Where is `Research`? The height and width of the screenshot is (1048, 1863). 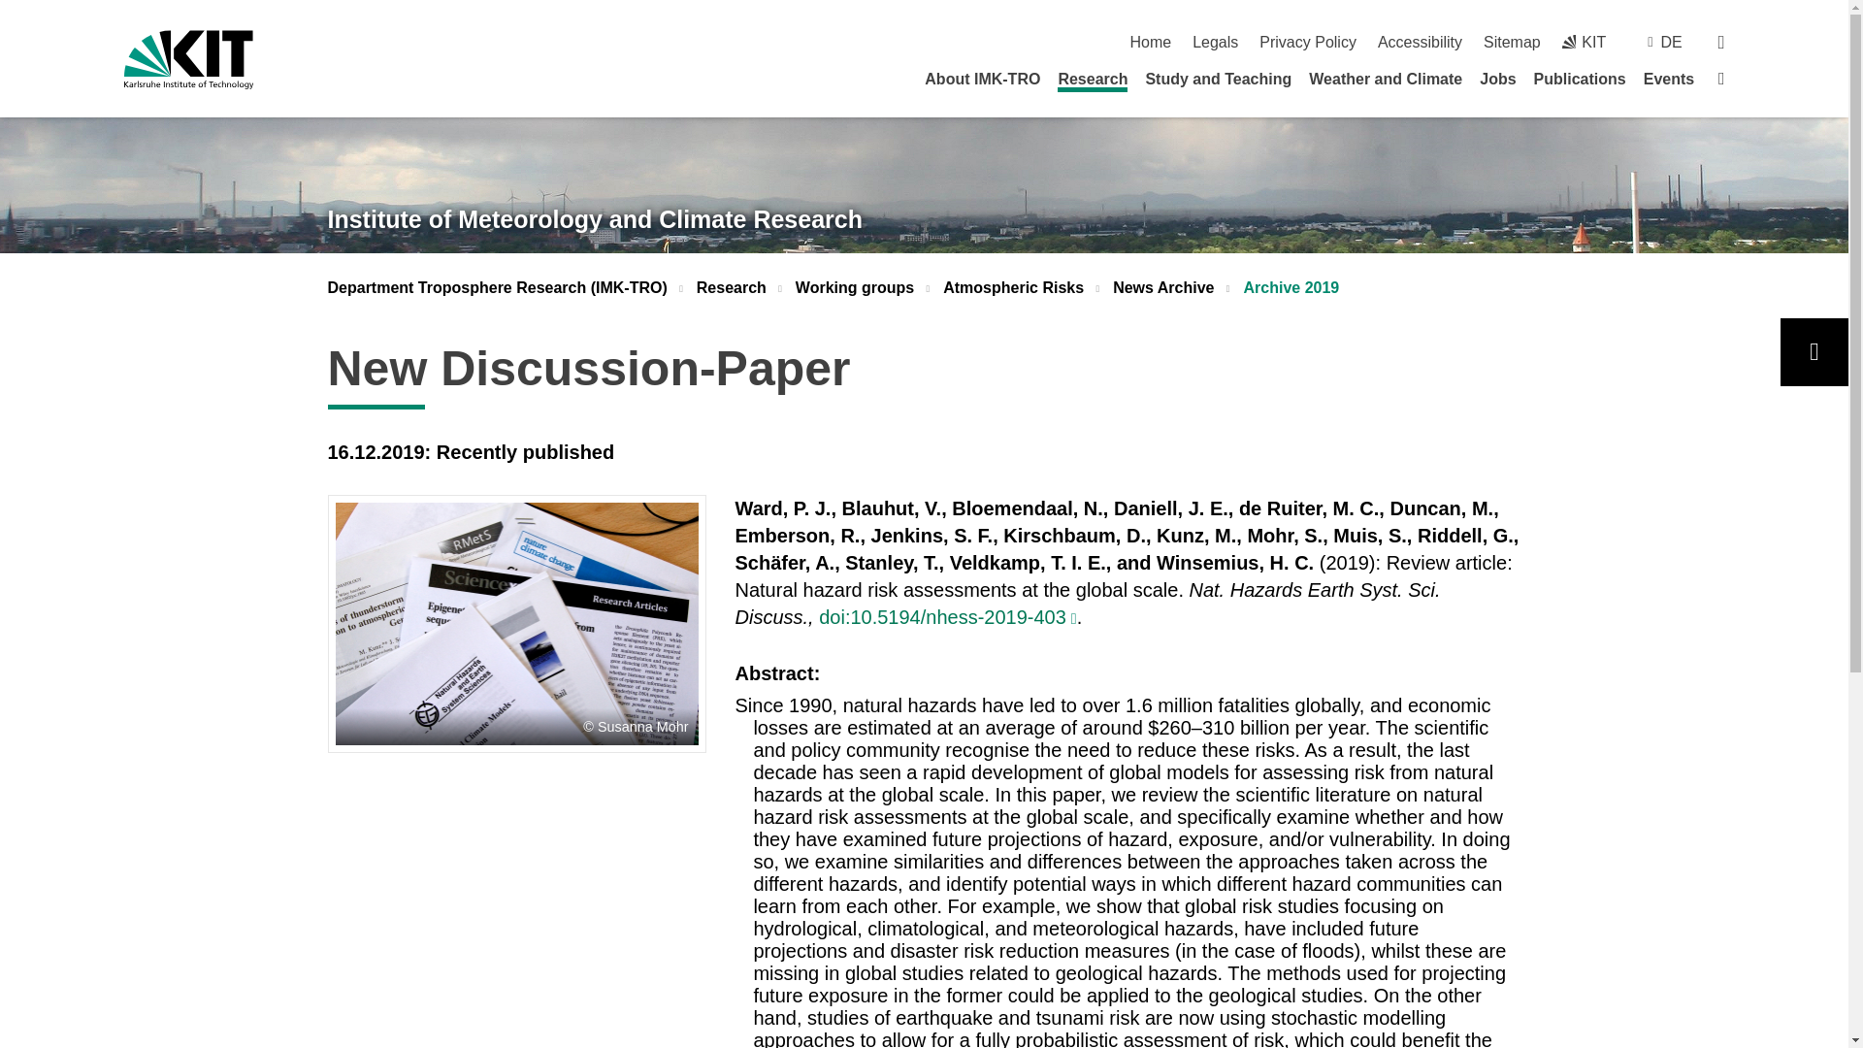
Research is located at coordinates (1093, 82).